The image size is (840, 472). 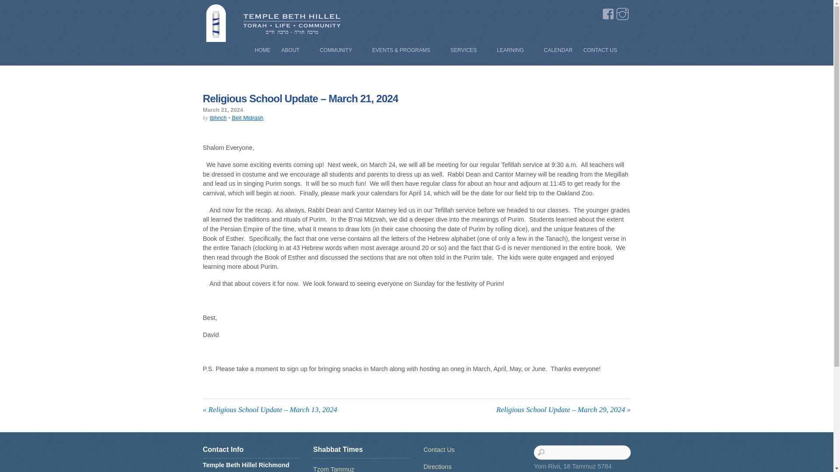 What do you see at coordinates (273, 38) in the screenshot?
I see `Temple Beth Hillel Richmond California` at bounding box center [273, 38].